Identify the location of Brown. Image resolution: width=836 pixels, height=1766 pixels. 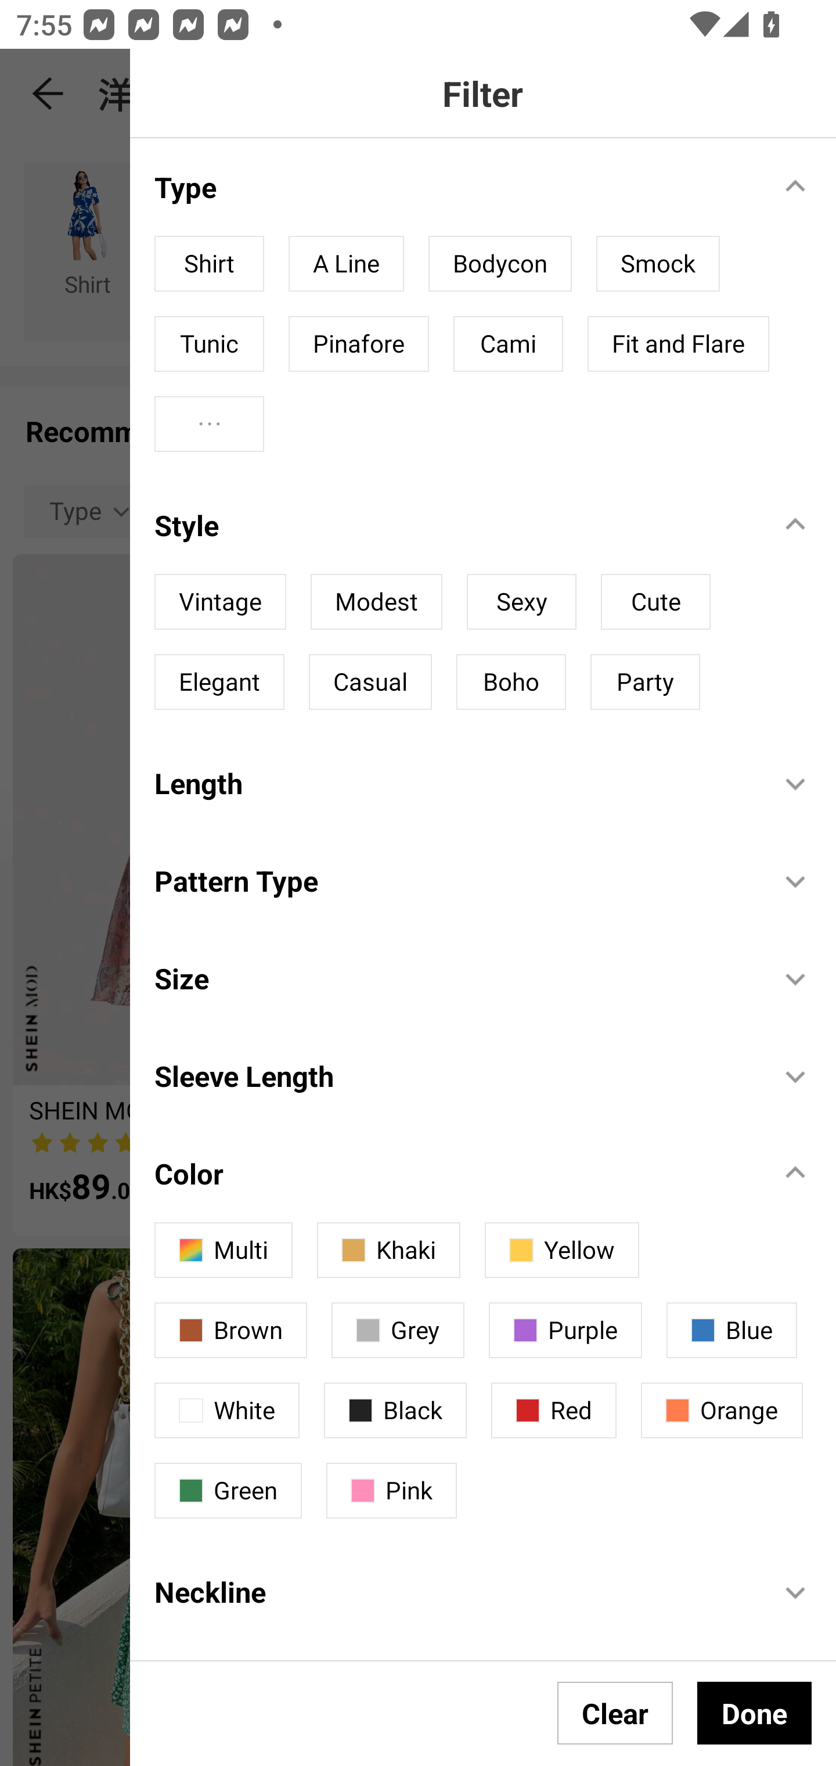
(230, 1330).